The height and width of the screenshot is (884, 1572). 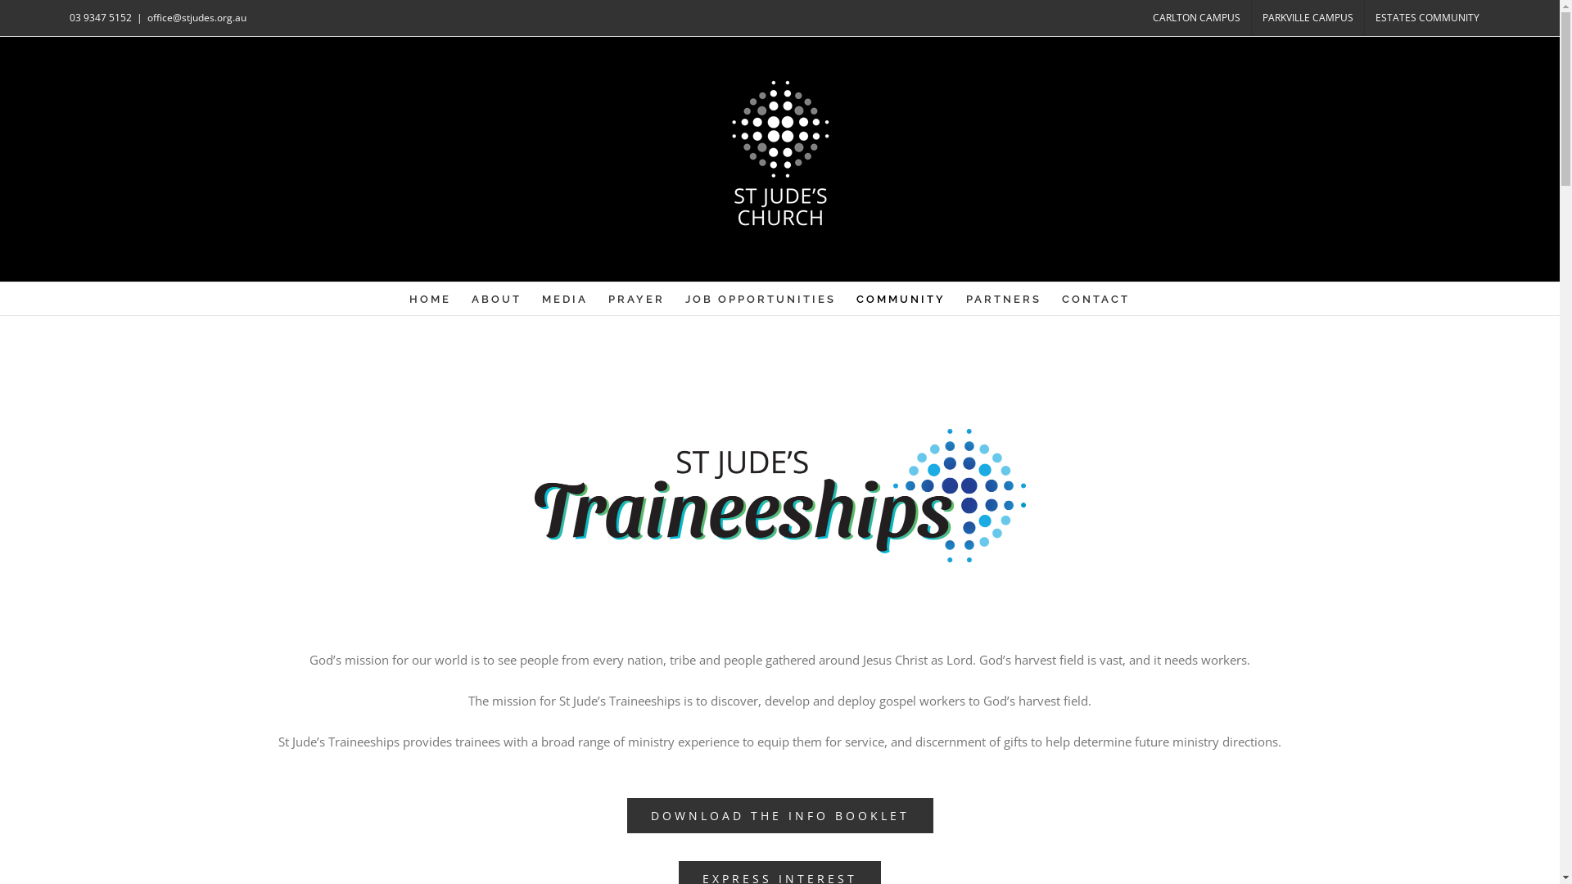 What do you see at coordinates (196, 18) in the screenshot?
I see `office@stjudes.org.au` at bounding box center [196, 18].